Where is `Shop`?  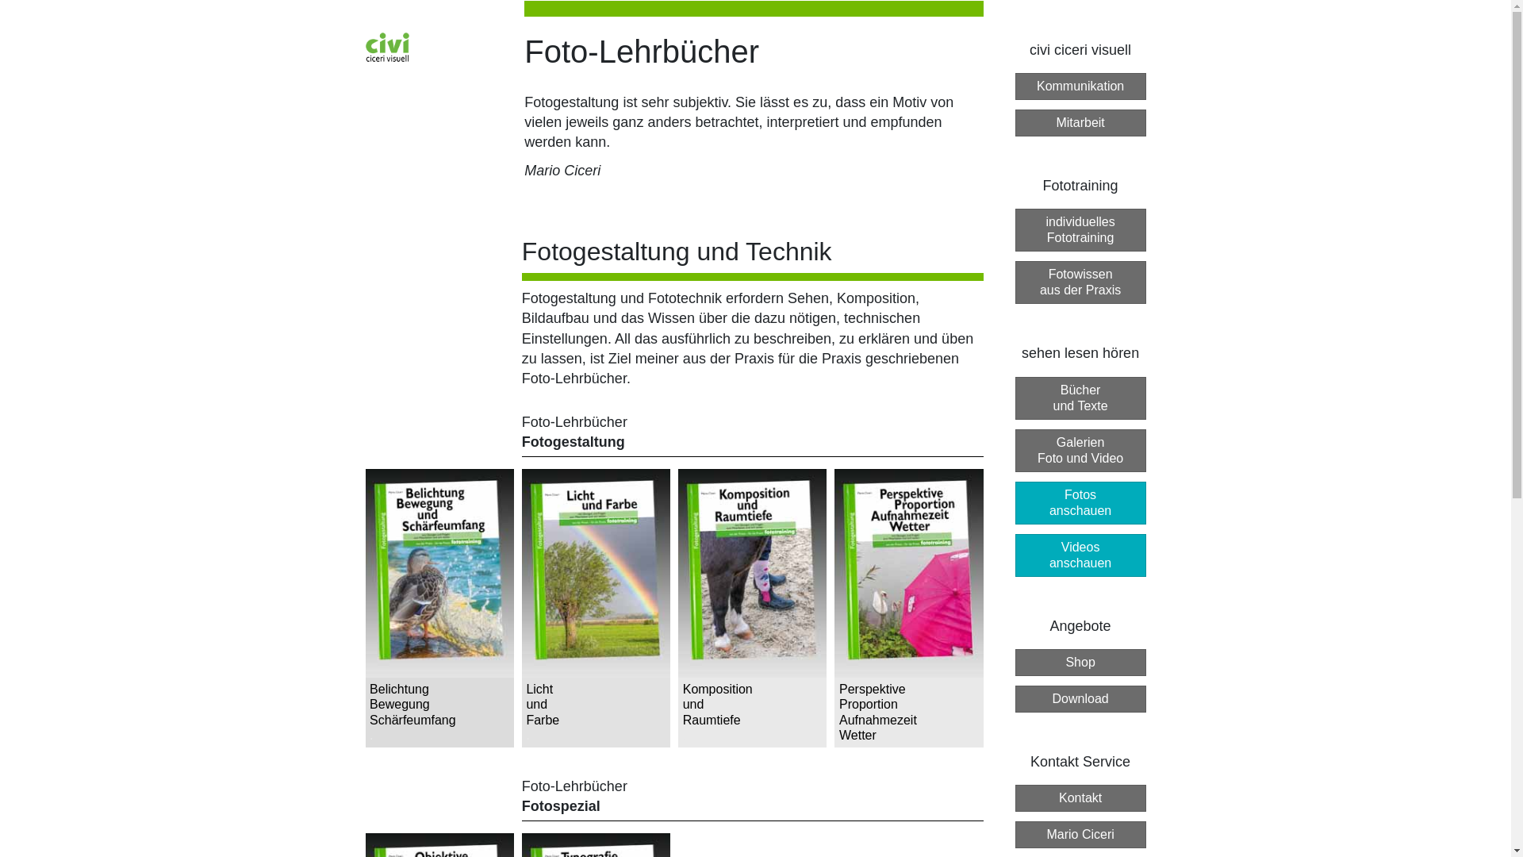 Shop is located at coordinates (1080, 662).